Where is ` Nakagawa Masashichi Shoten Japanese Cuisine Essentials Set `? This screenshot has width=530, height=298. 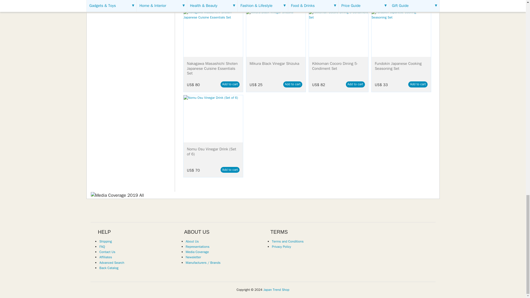
 Nakagawa Masashichi Shoten Japanese Cuisine Essentials Set  is located at coordinates (213, 33).